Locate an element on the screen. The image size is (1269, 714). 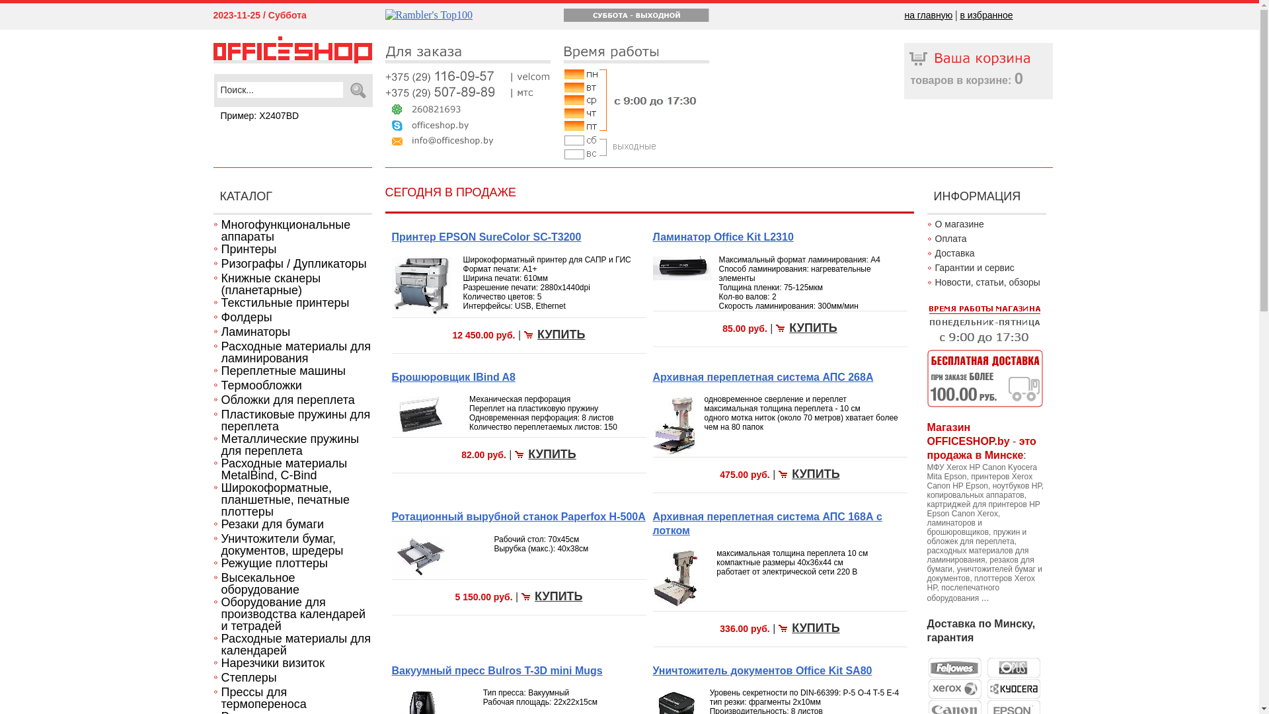
... is located at coordinates (985, 598).